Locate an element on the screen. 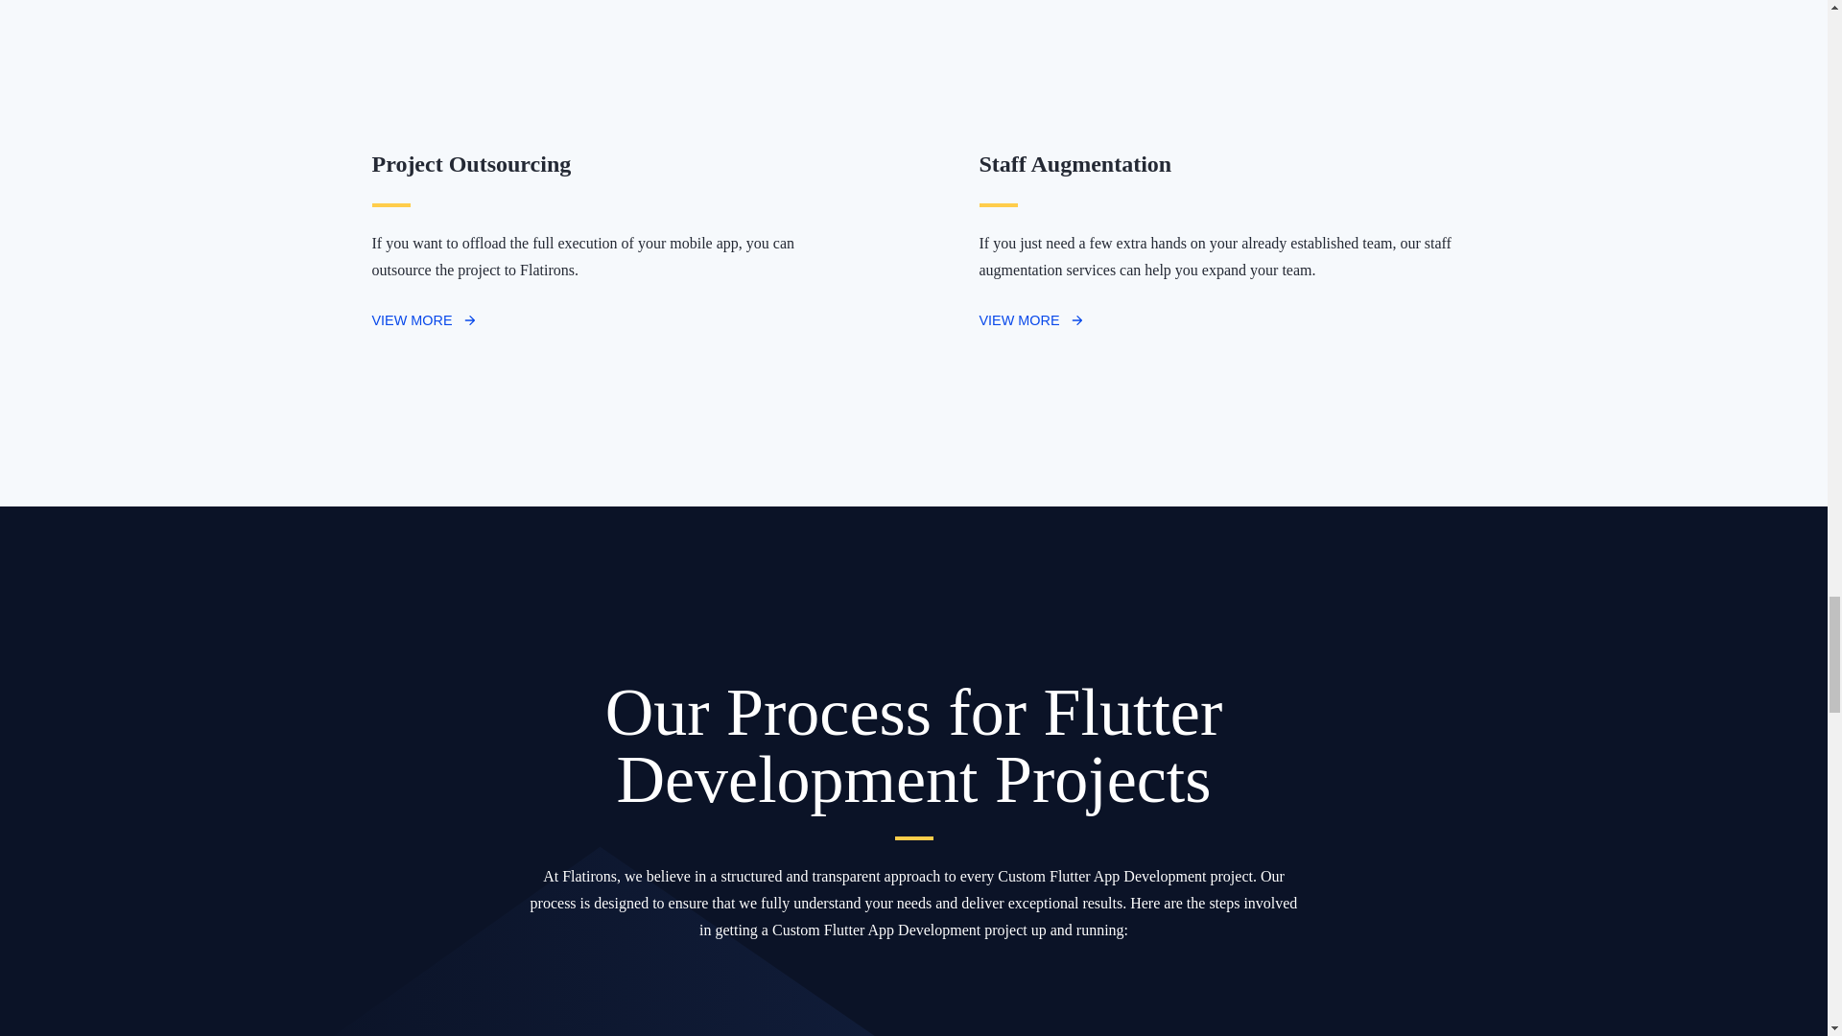 This screenshot has height=1036, width=1842. VIEW MORE is located at coordinates (424, 319).